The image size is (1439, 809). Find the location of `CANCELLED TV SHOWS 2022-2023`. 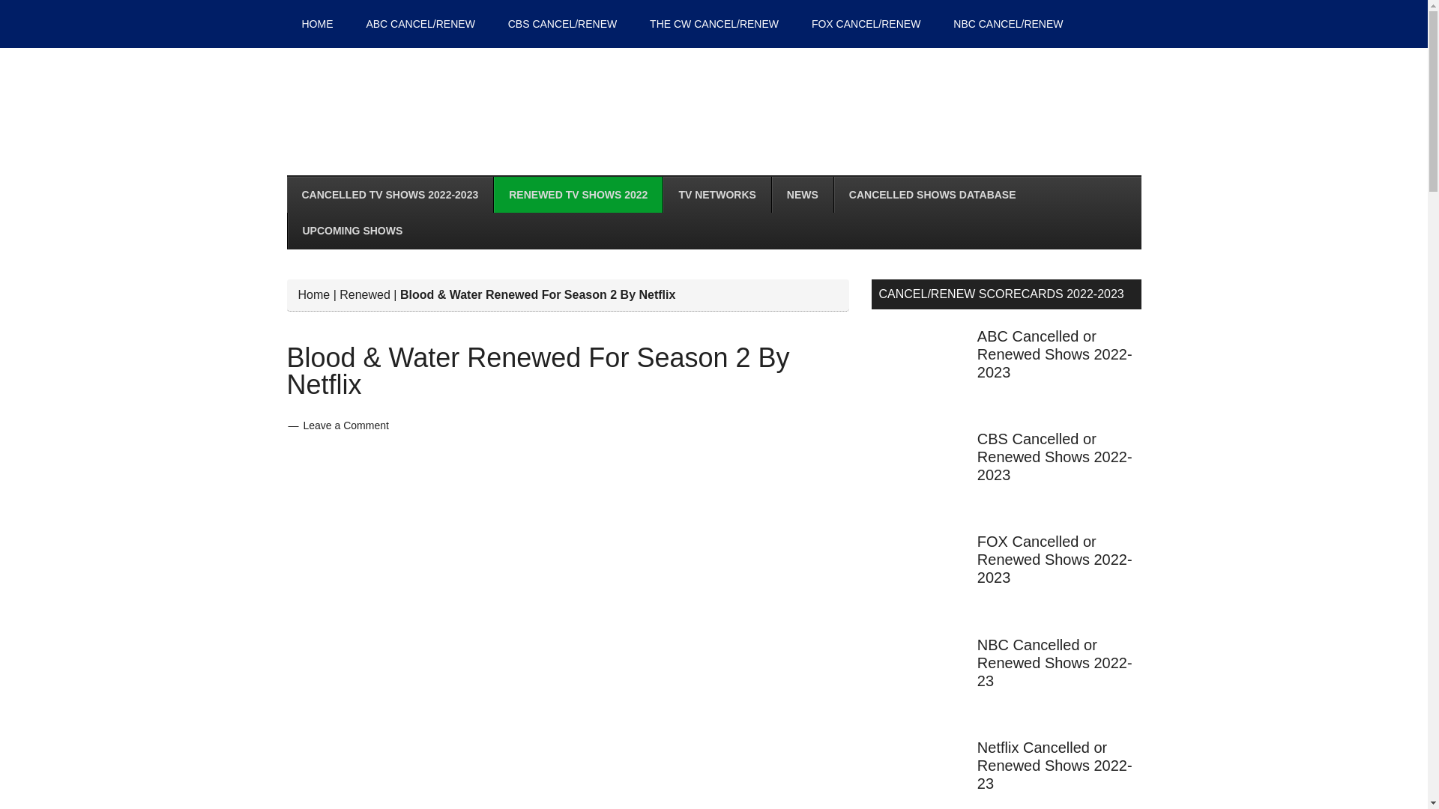

CANCELLED TV SHOWS 2022-2023 is located at coordinates (390, 195).